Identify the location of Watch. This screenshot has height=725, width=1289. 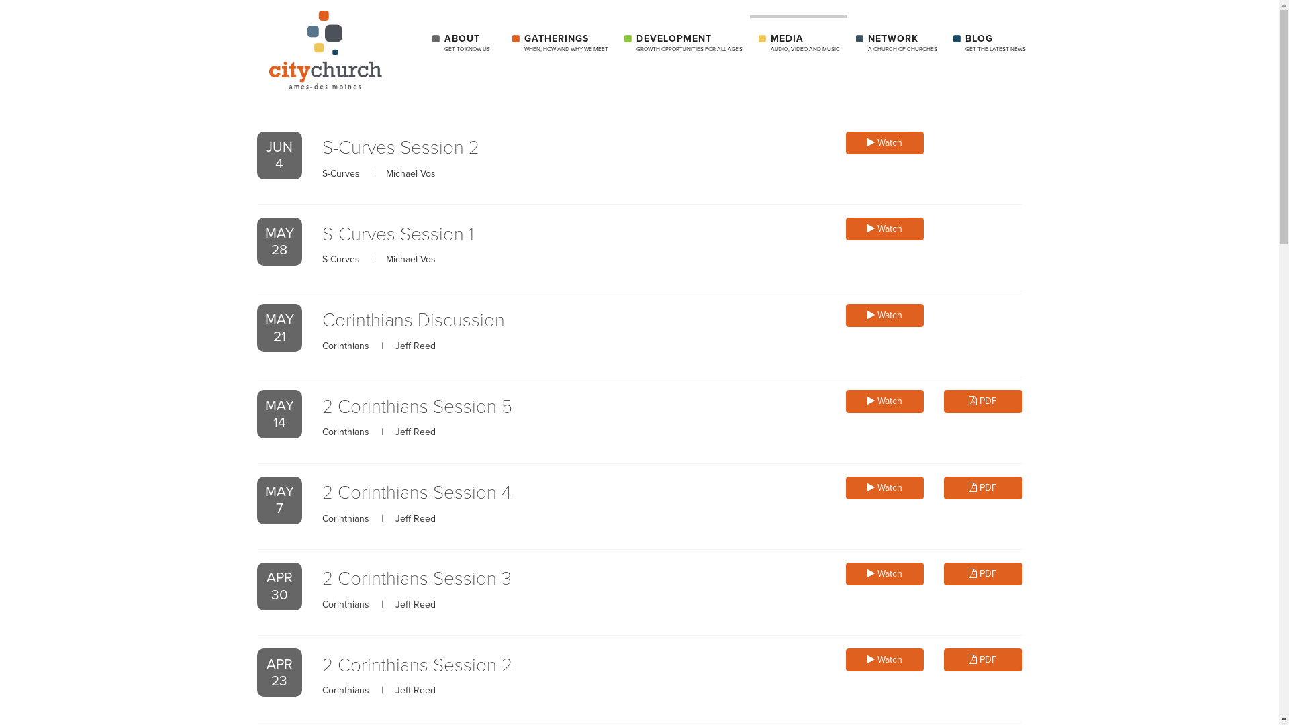
(885, 316).